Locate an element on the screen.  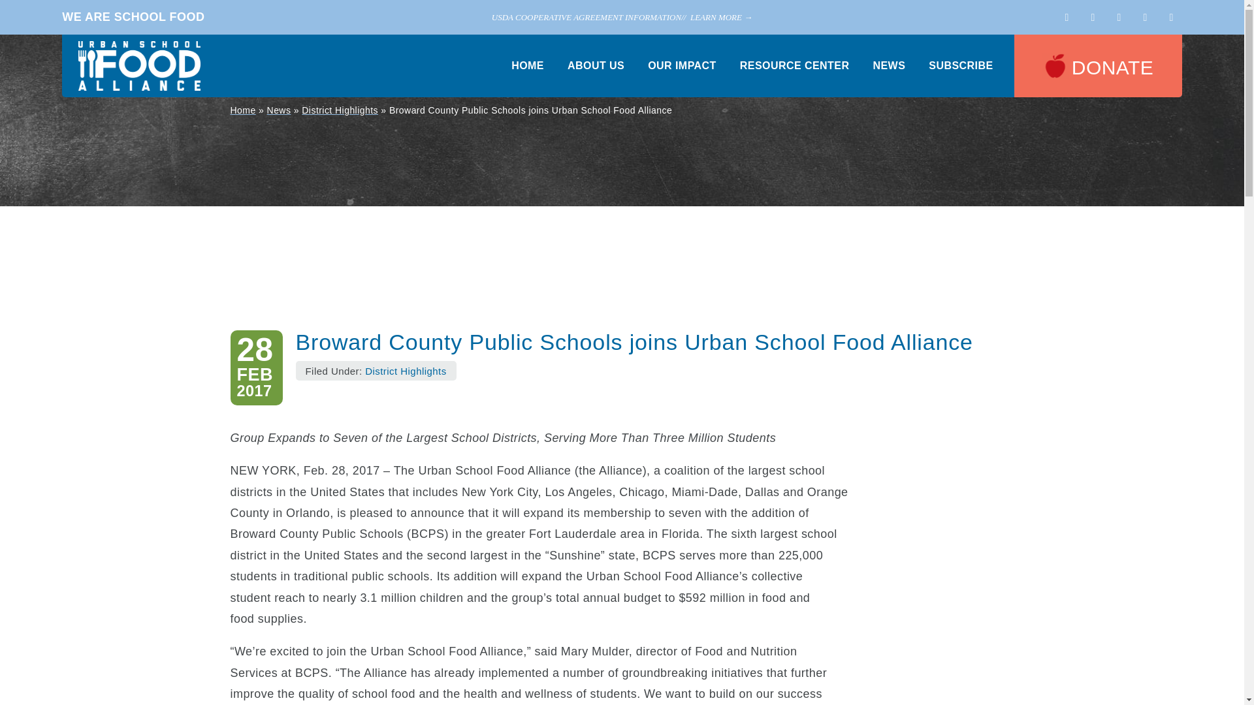
ABOUT US is located at coordinates (596, 65).